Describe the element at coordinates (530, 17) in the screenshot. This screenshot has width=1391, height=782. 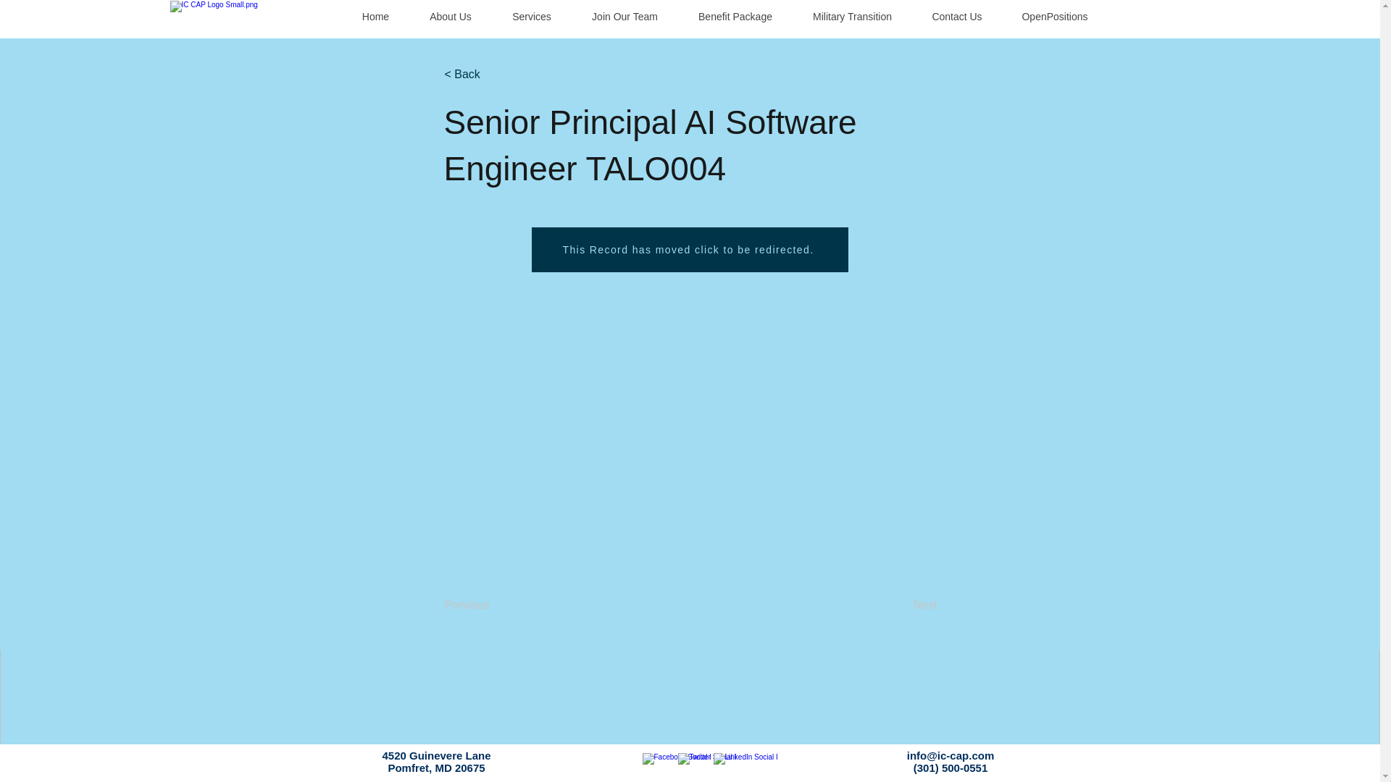
I see `Services` at that location.